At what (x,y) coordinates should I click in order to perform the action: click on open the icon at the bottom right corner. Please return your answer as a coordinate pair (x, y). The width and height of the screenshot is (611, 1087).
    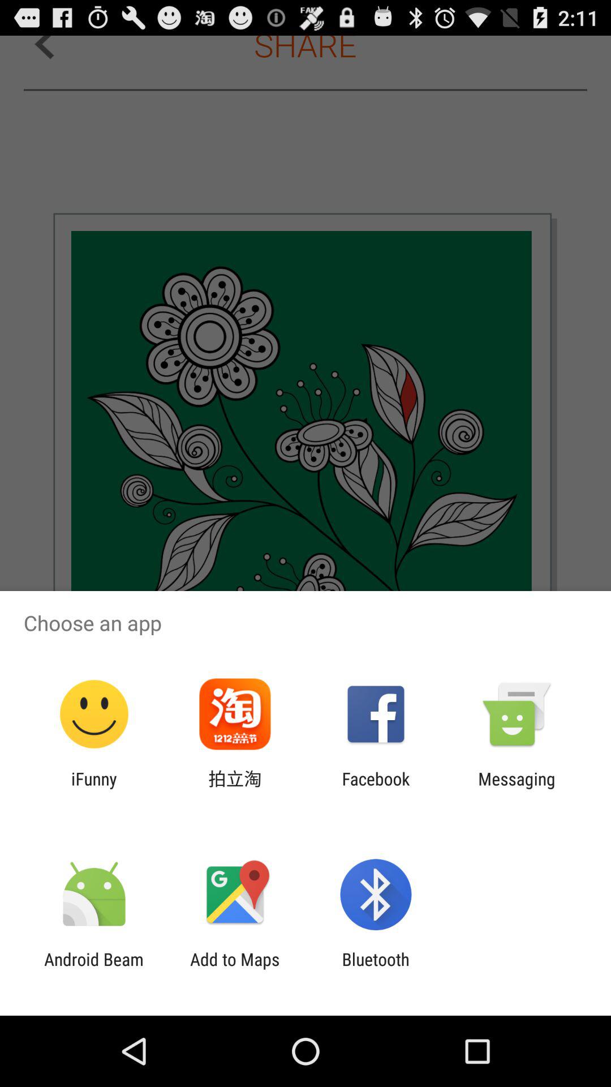
    Looking at the image, I should click on (517, 789).